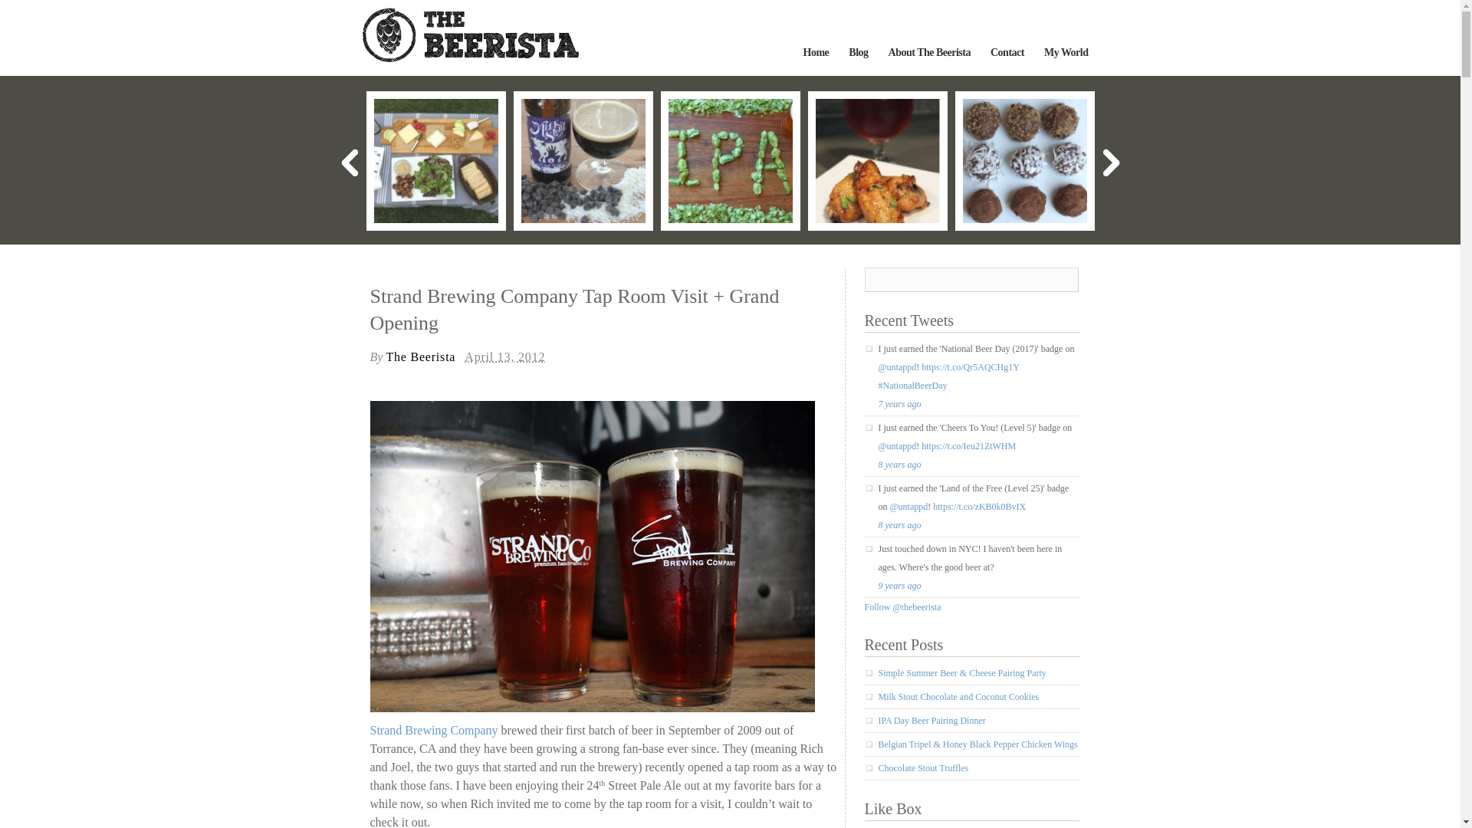 This screenshot has width=1472, height=828. Describe the element at coordinates (470, 58) in the screenshot. I see `The Beerista` at that location.